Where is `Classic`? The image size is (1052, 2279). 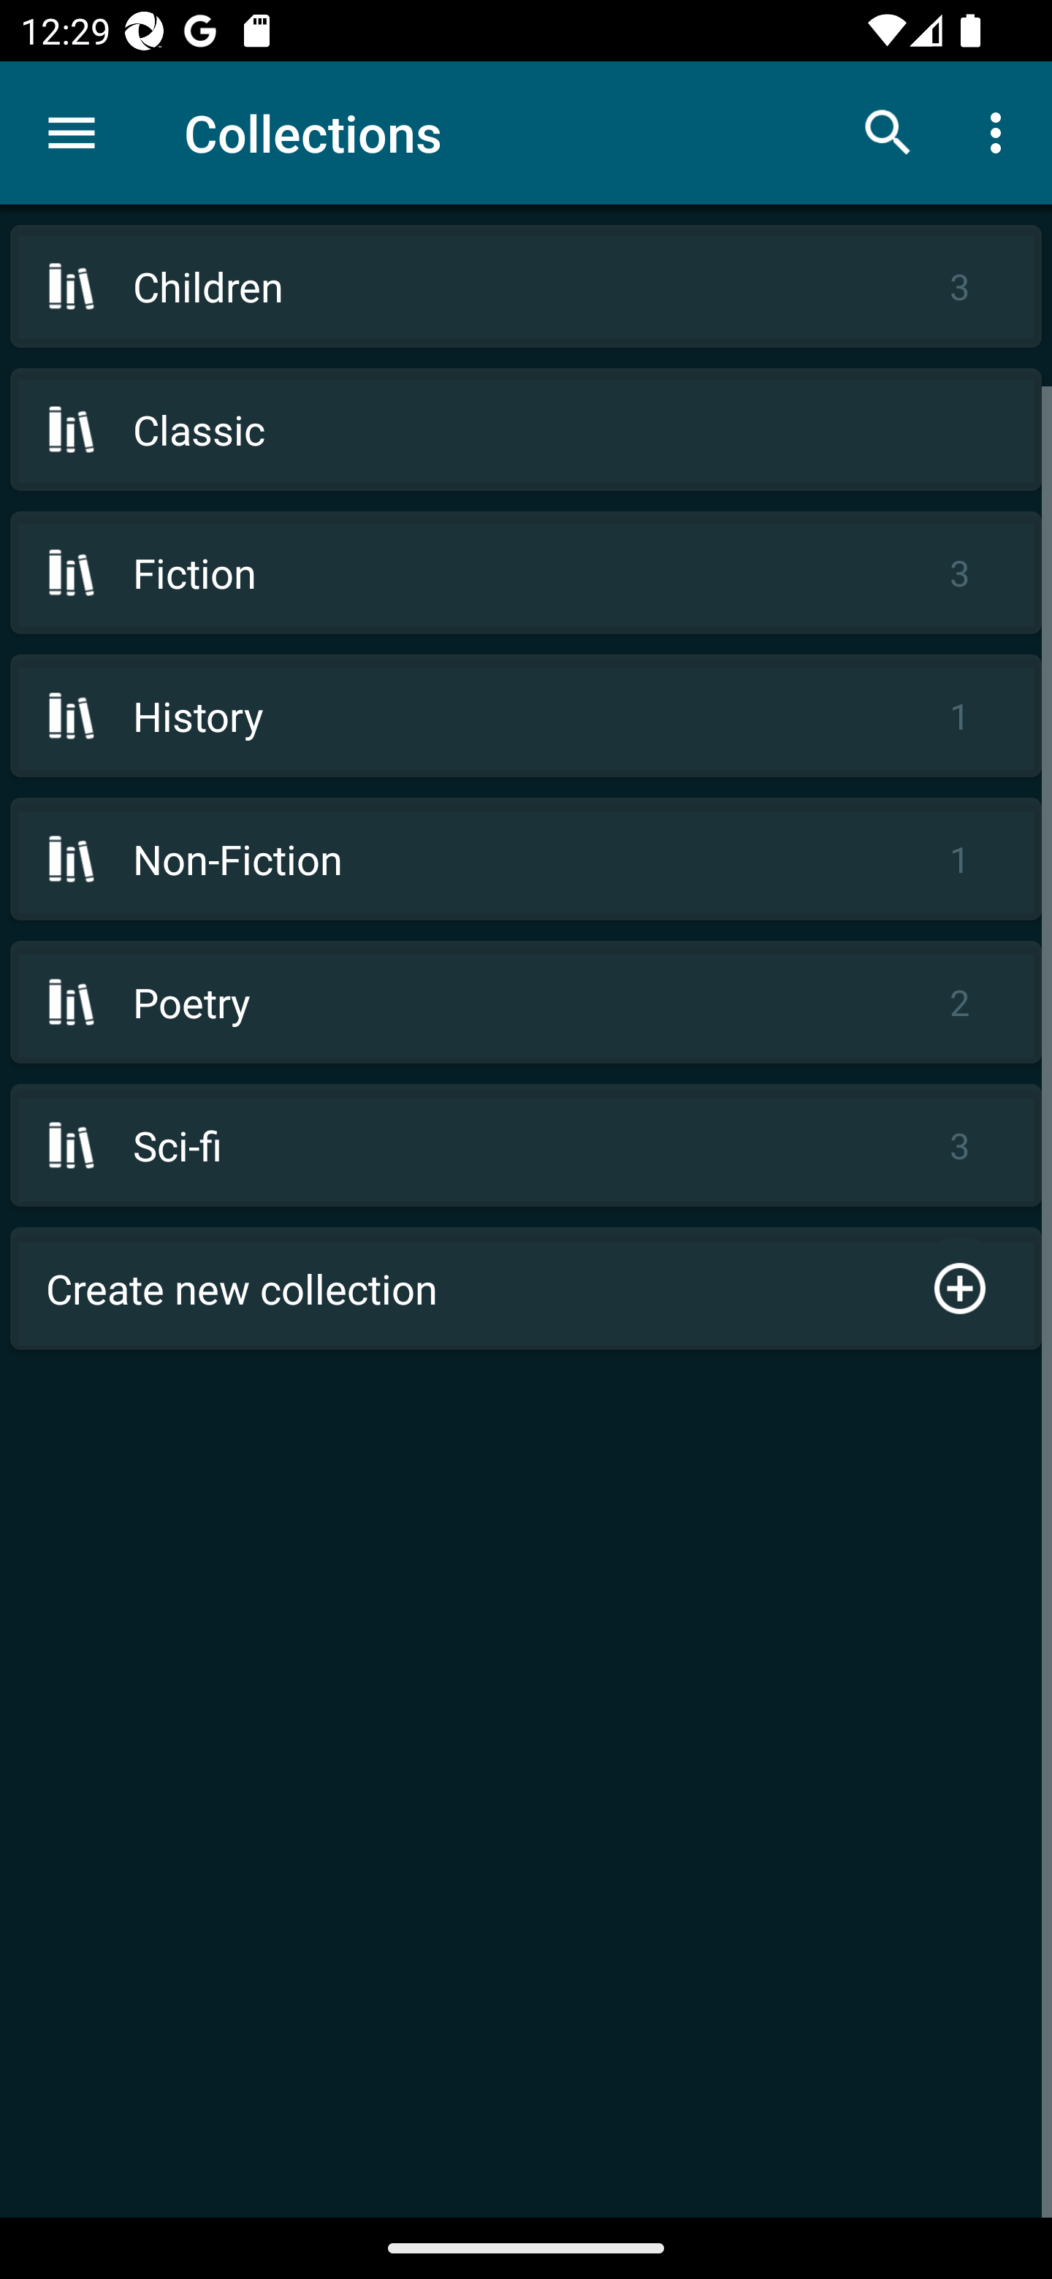 Classic is located at coordinates (526, 430).